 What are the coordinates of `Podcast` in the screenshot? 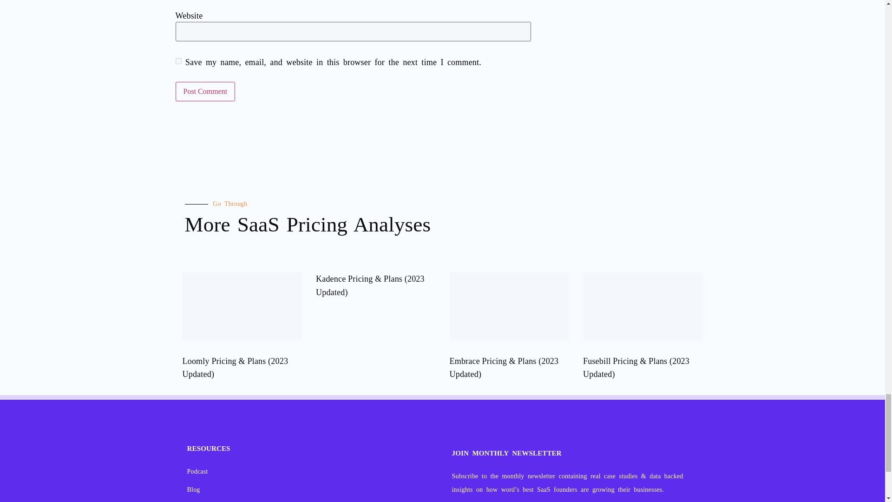 It's located at (312, 471).